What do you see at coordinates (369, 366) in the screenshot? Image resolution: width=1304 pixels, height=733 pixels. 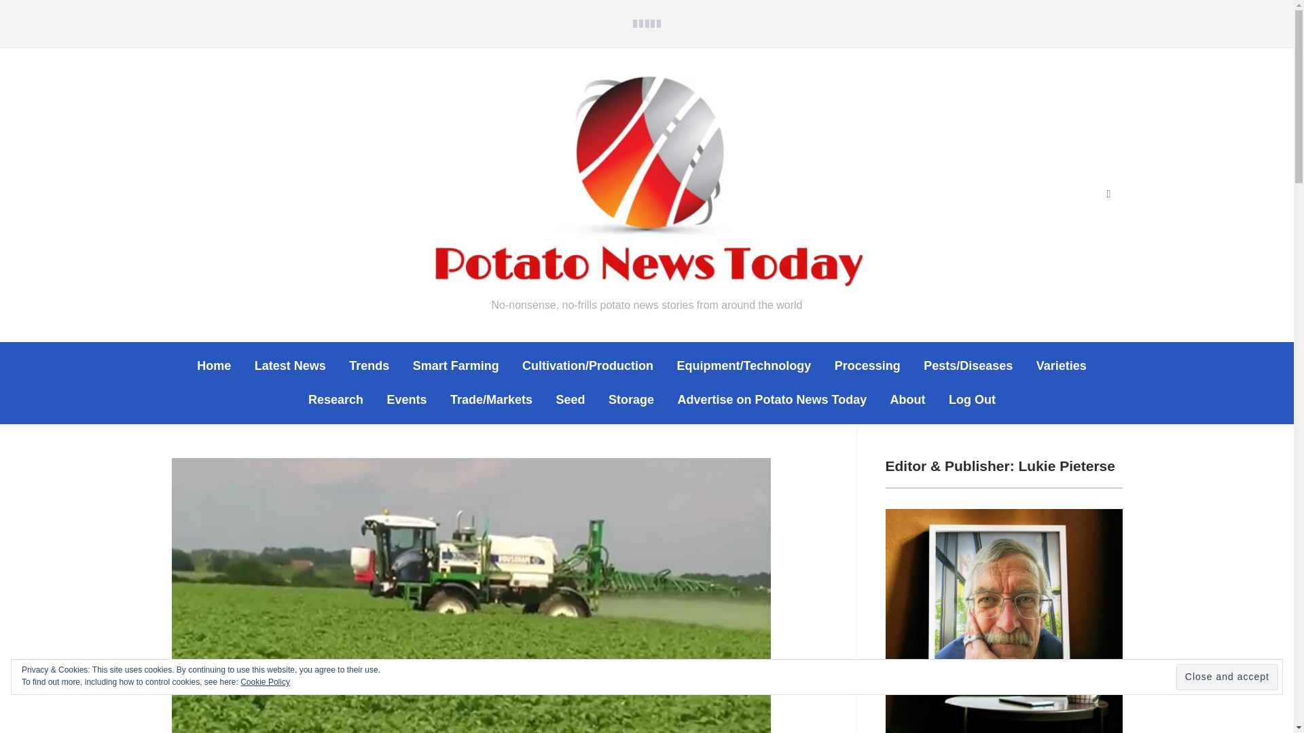 I see `Trends` at bounding box center [369, 366].